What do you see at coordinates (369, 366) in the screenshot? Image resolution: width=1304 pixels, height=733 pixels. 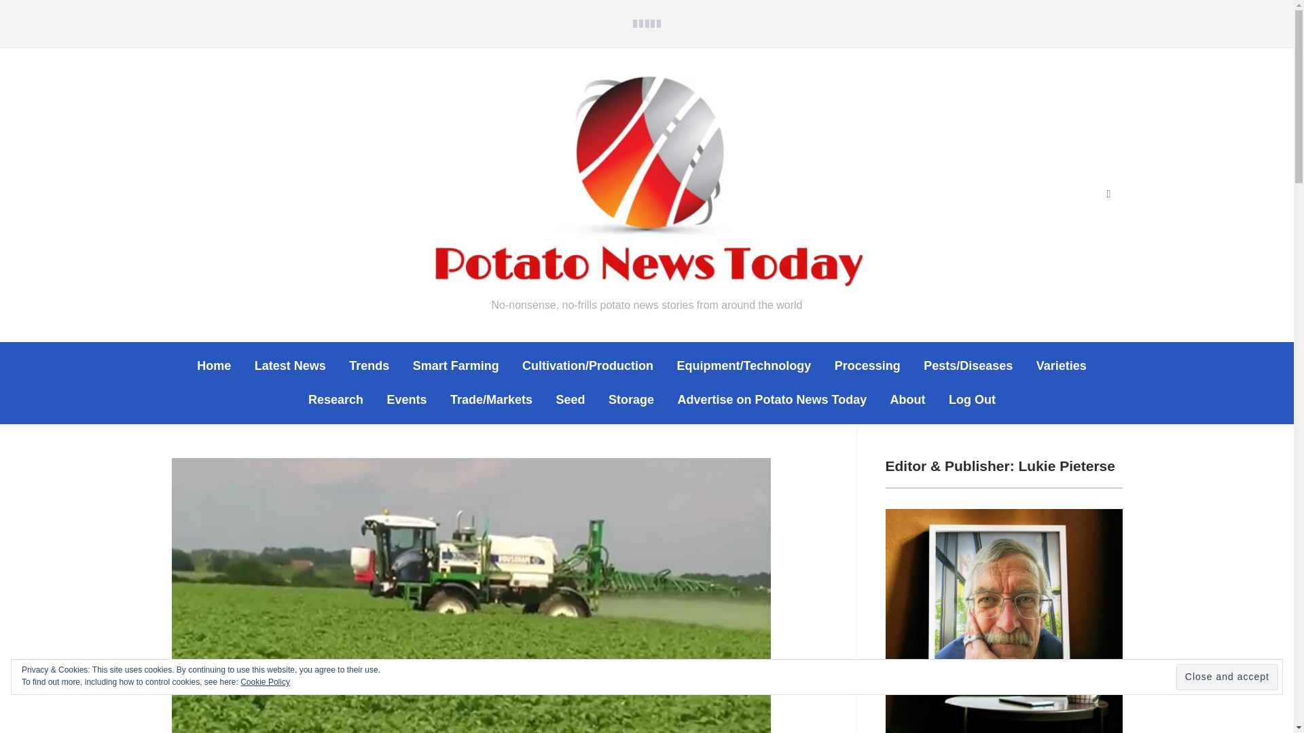 I see `Trends` at bounding box center [369, 366].